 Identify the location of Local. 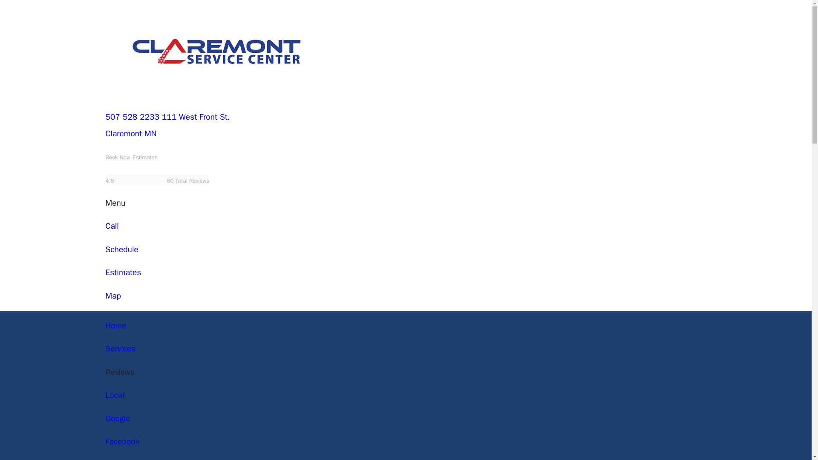
(115, 395).